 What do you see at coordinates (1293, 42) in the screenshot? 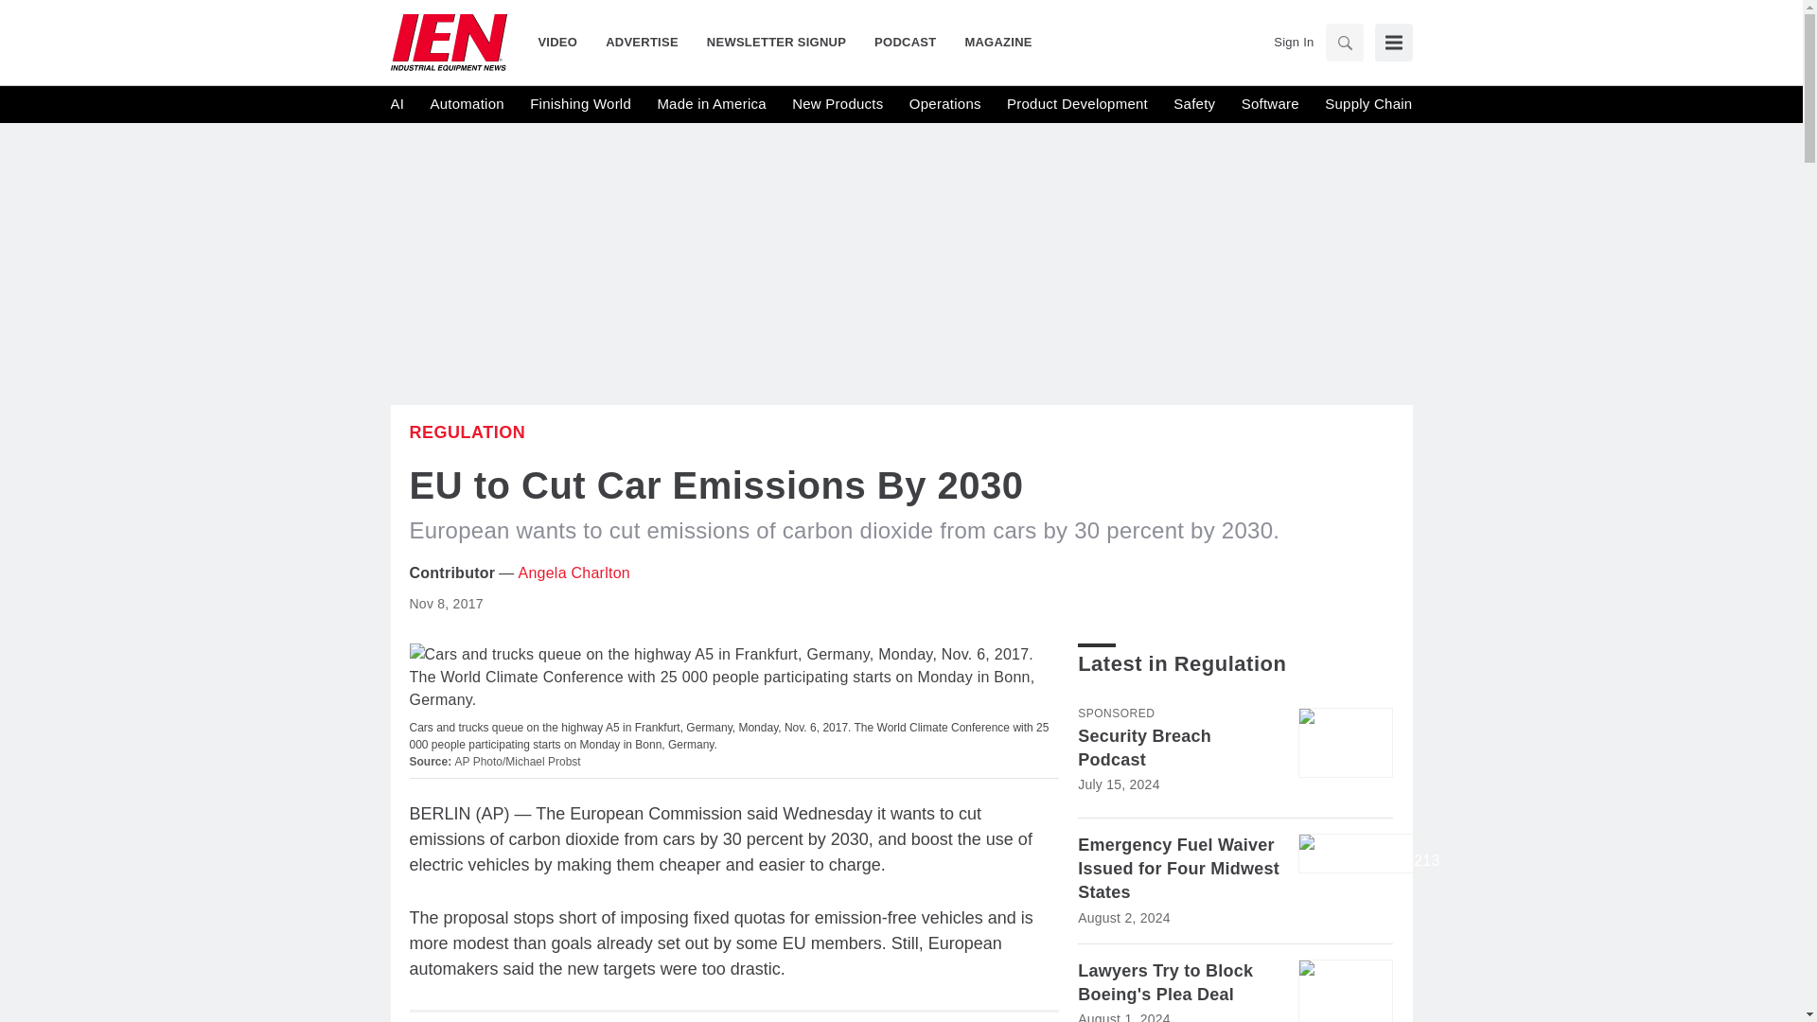
I see `Sign In` at bounding box center [1293, 42].